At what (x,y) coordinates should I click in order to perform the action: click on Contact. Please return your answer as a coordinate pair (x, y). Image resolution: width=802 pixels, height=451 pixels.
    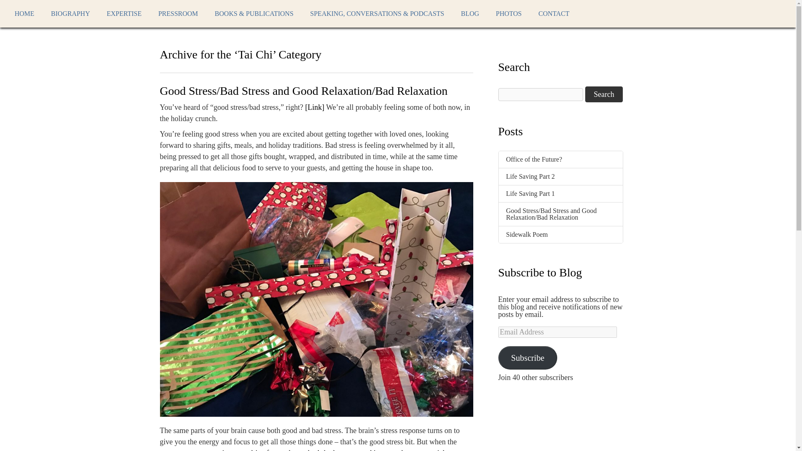
    Looking at the image, I should click on (554, 13).